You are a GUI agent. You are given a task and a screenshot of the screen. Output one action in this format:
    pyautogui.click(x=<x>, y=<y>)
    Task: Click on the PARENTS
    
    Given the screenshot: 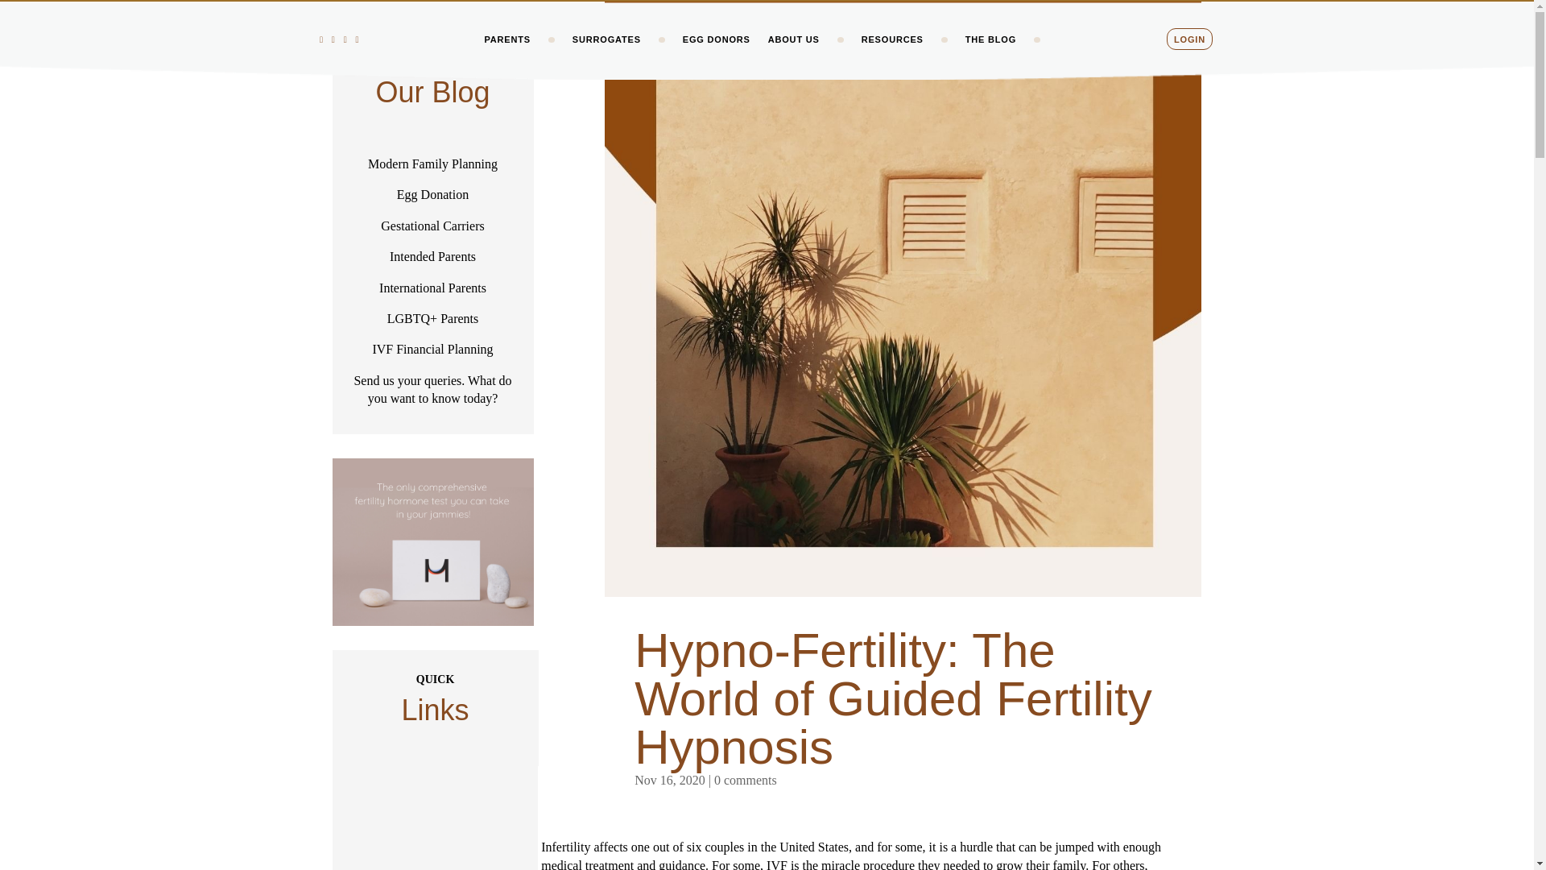 What is the action you would take?
    pyautogui.click(x=506, y=51)
    